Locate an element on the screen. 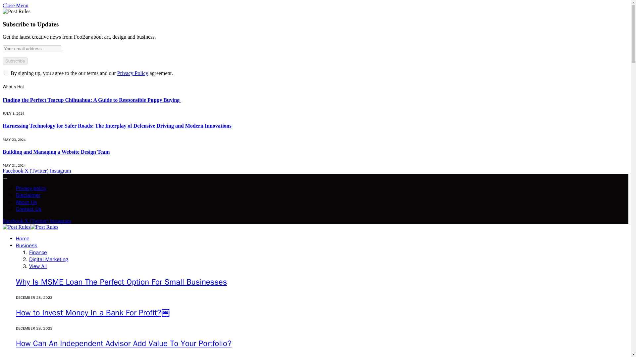 The width and height of the screenshot is (636, 357). Facebook is located at coordinates (13, 171).